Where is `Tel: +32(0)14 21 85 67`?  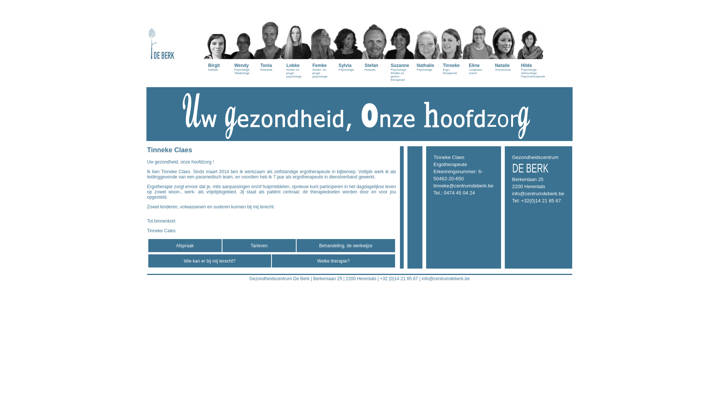 Tel: +32(0)14 21 85 67 is located at coordinates (537, 201).